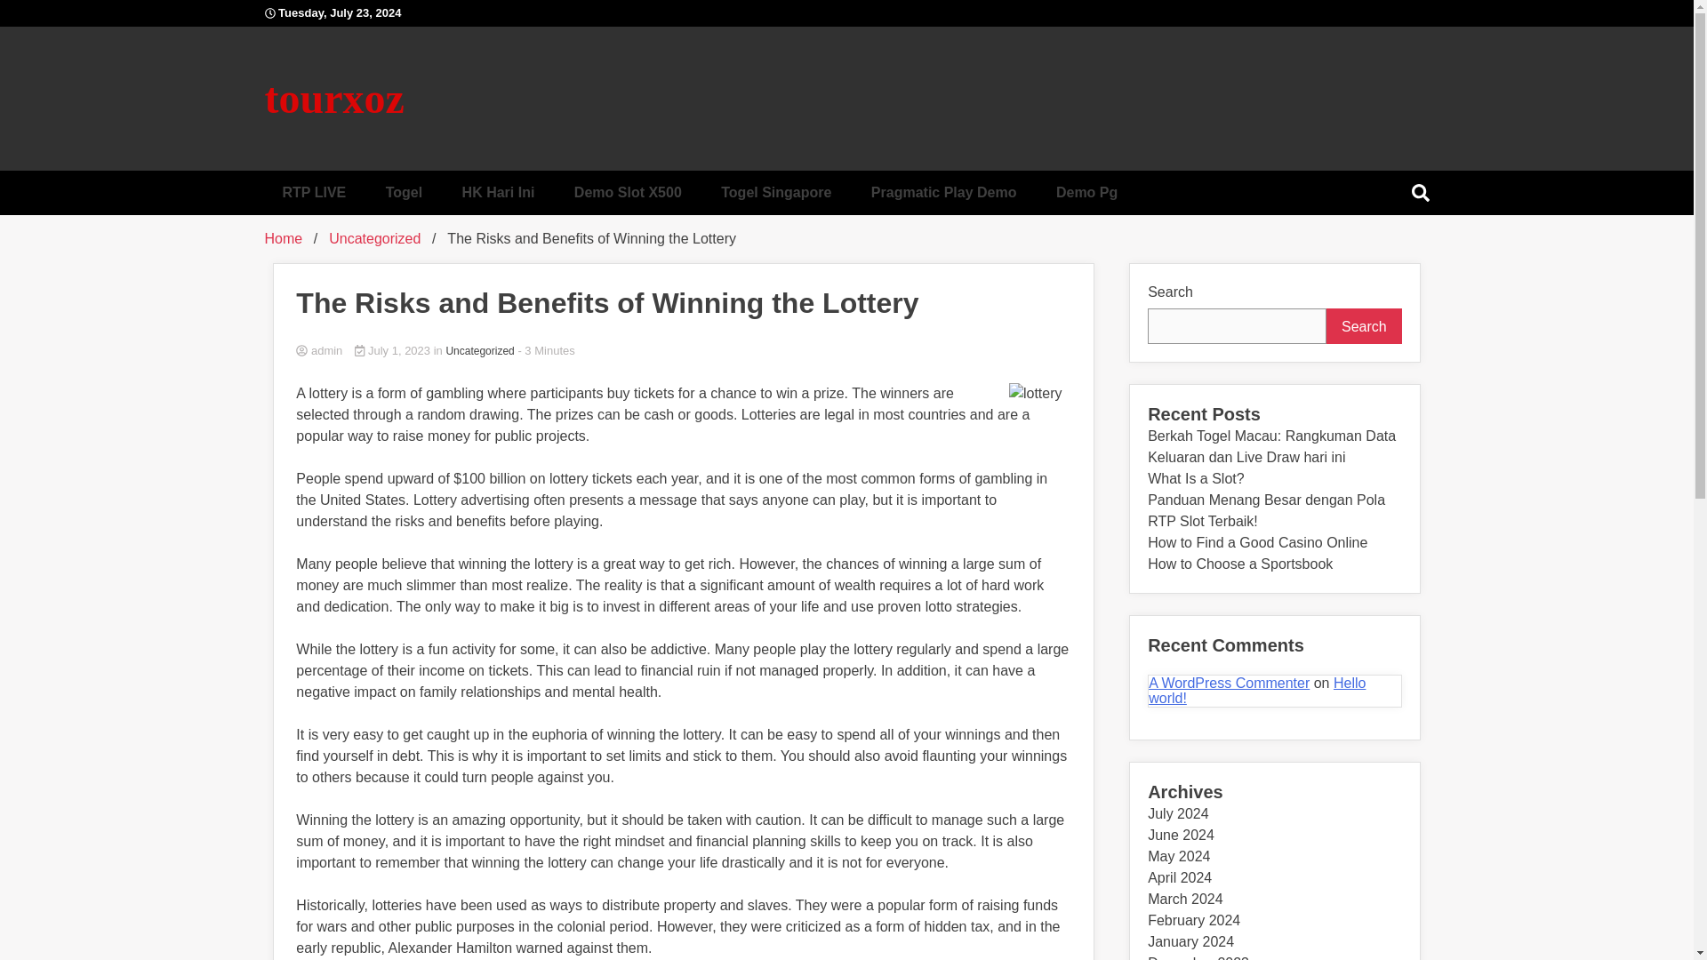 This screenshot has height=960, width=1707. I want to click on Togel, so click(404, 192).